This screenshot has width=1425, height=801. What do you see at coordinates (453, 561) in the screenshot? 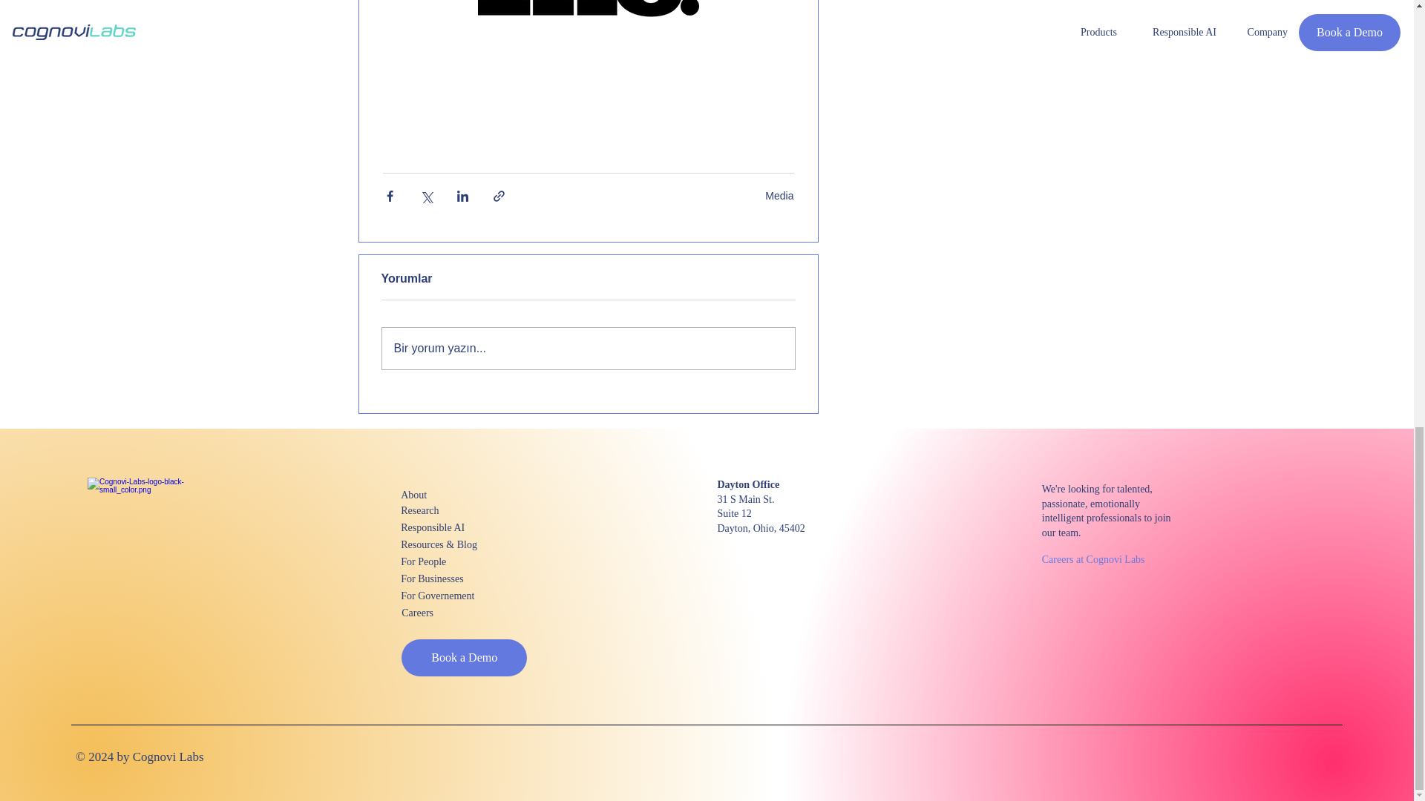
I see `For People` at bounding box center [453, 561].